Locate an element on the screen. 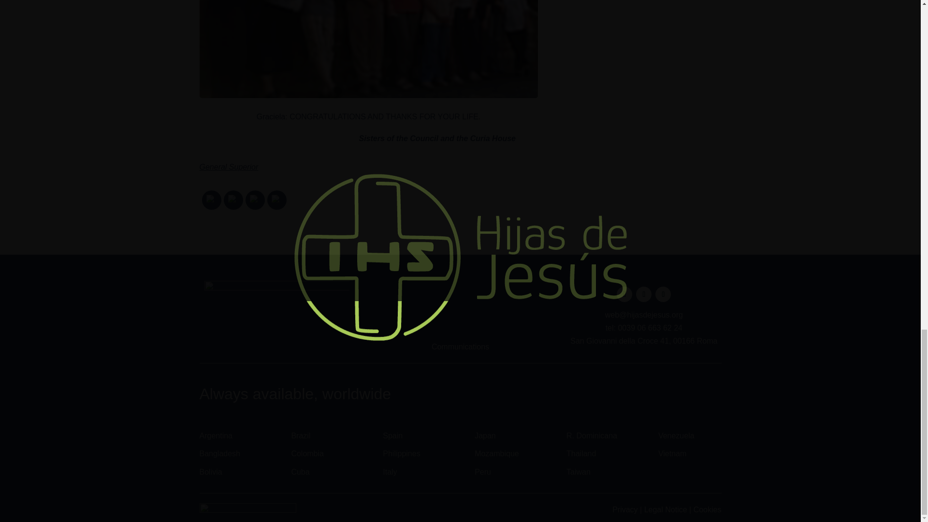 The width and height of the screenshot is (928, 522). Facebook is located at coordinates (233, 200).